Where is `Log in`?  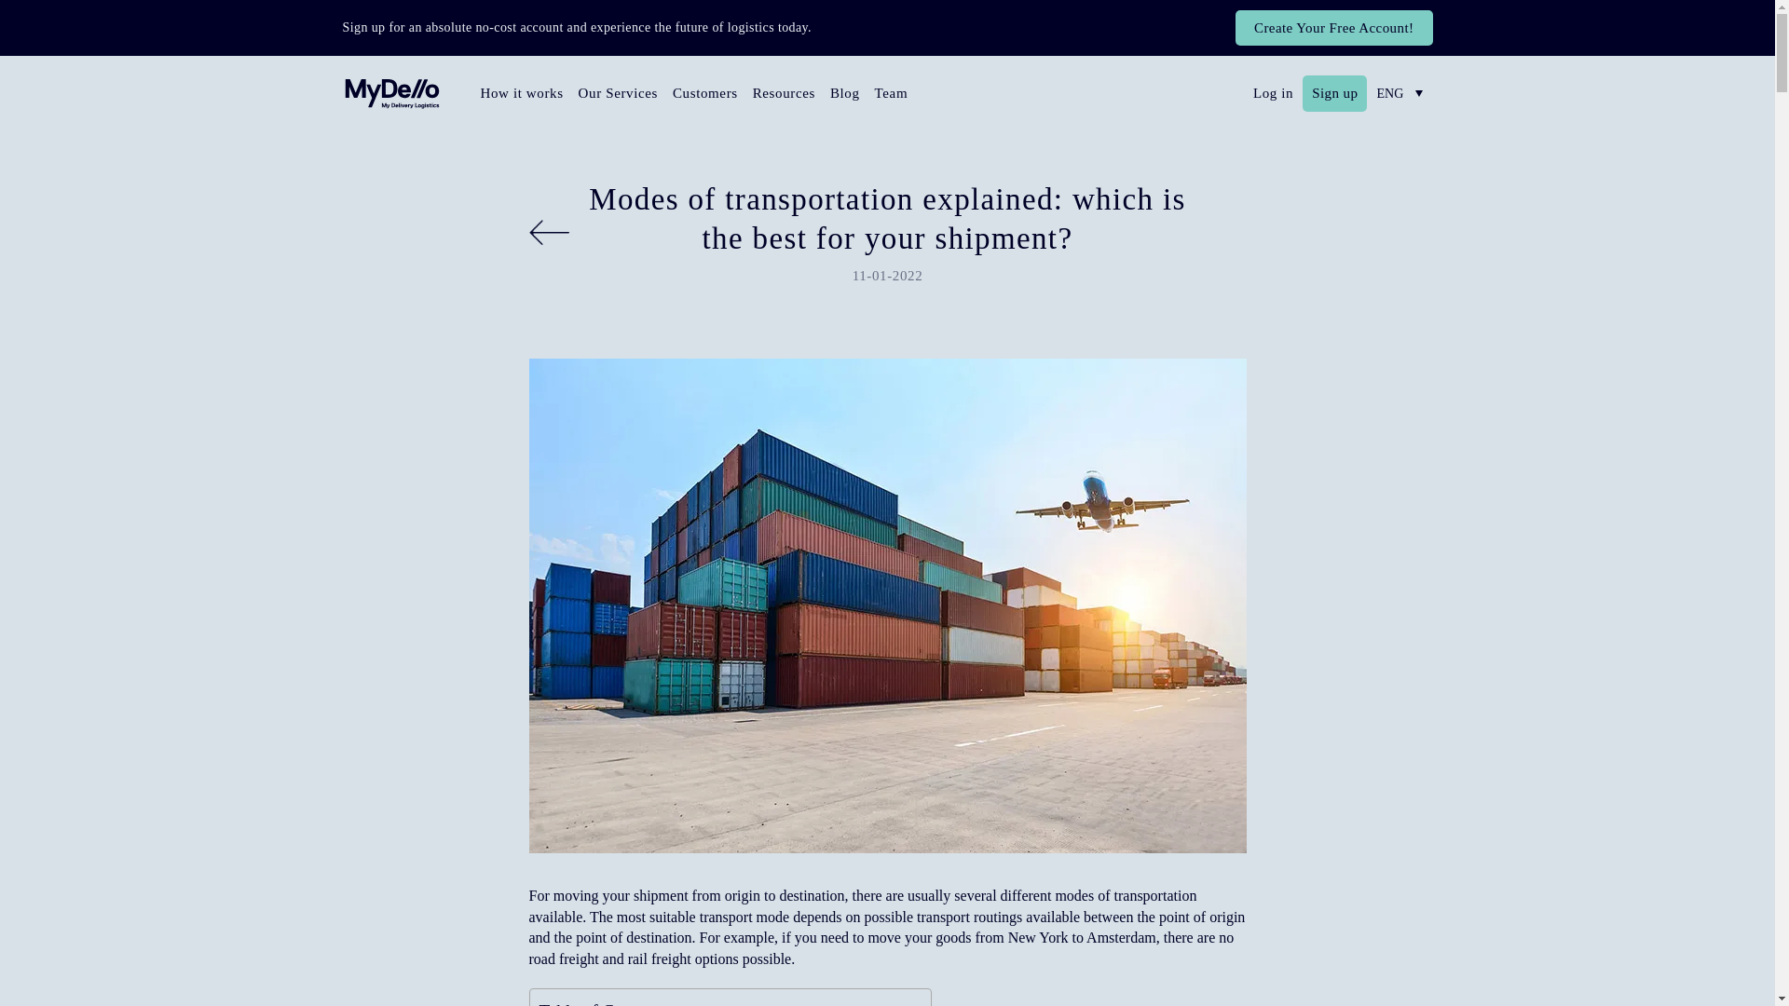
Log in is located at coordinates (1273, 93).